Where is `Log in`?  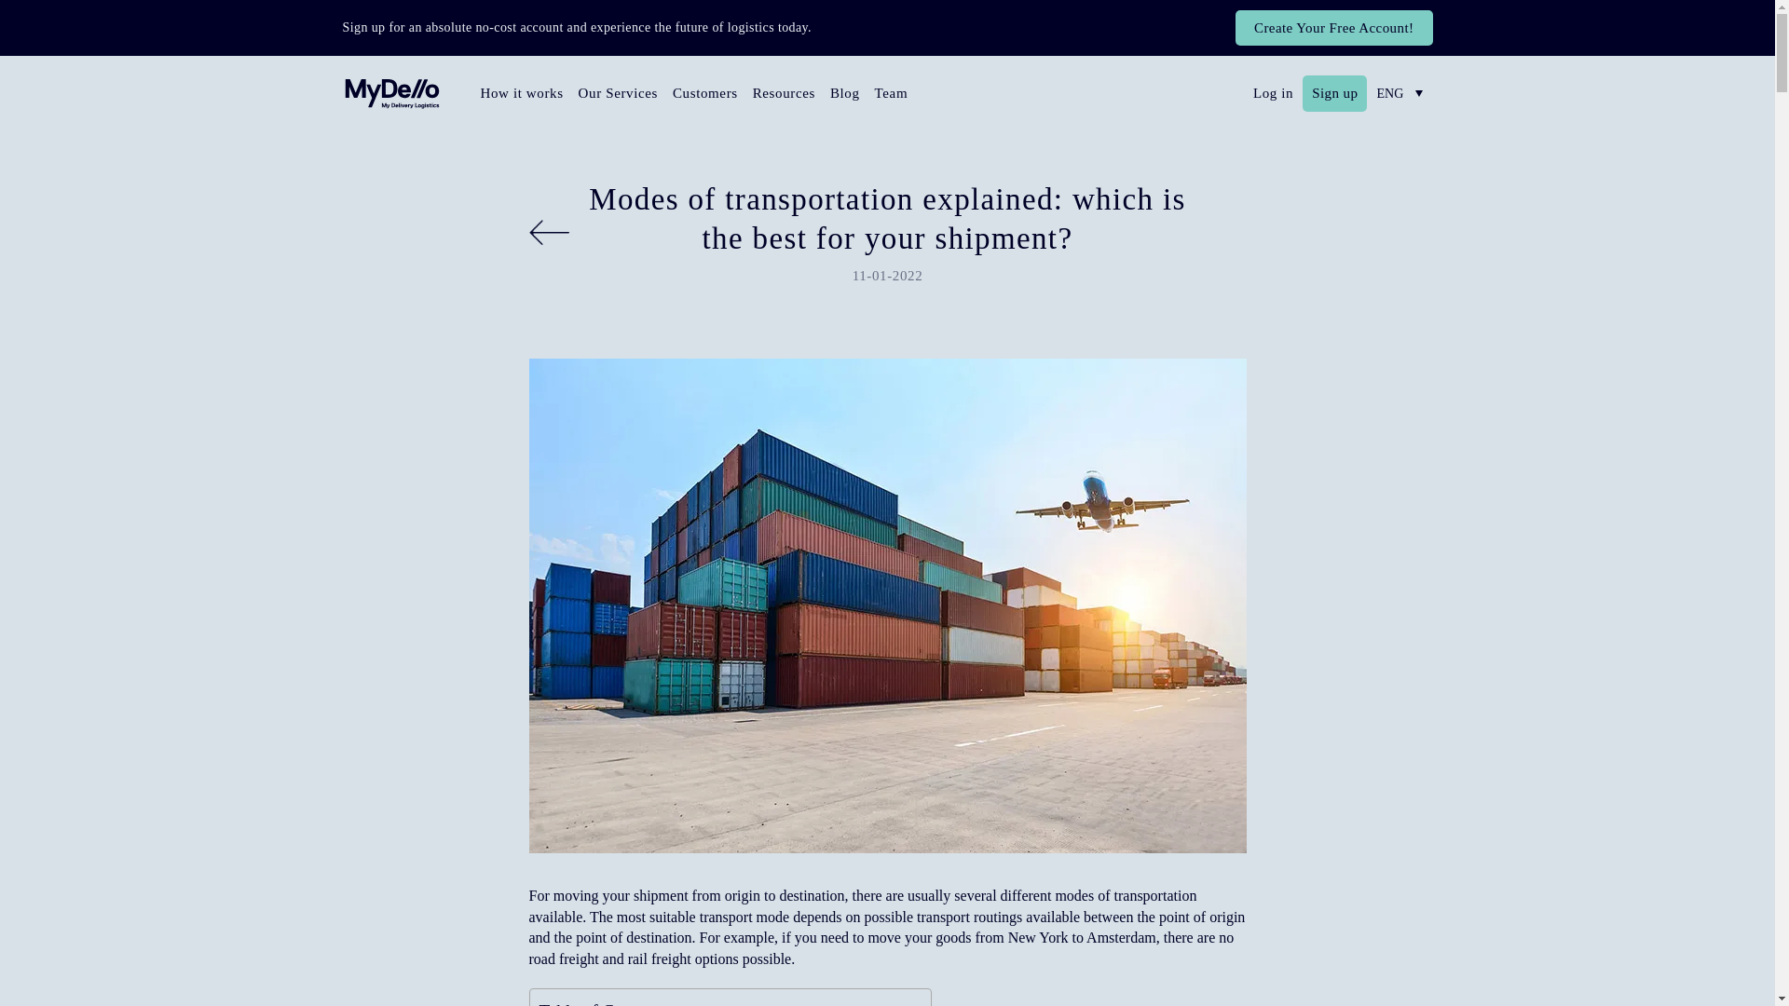
Log in is located at coordinates (1273, 93).